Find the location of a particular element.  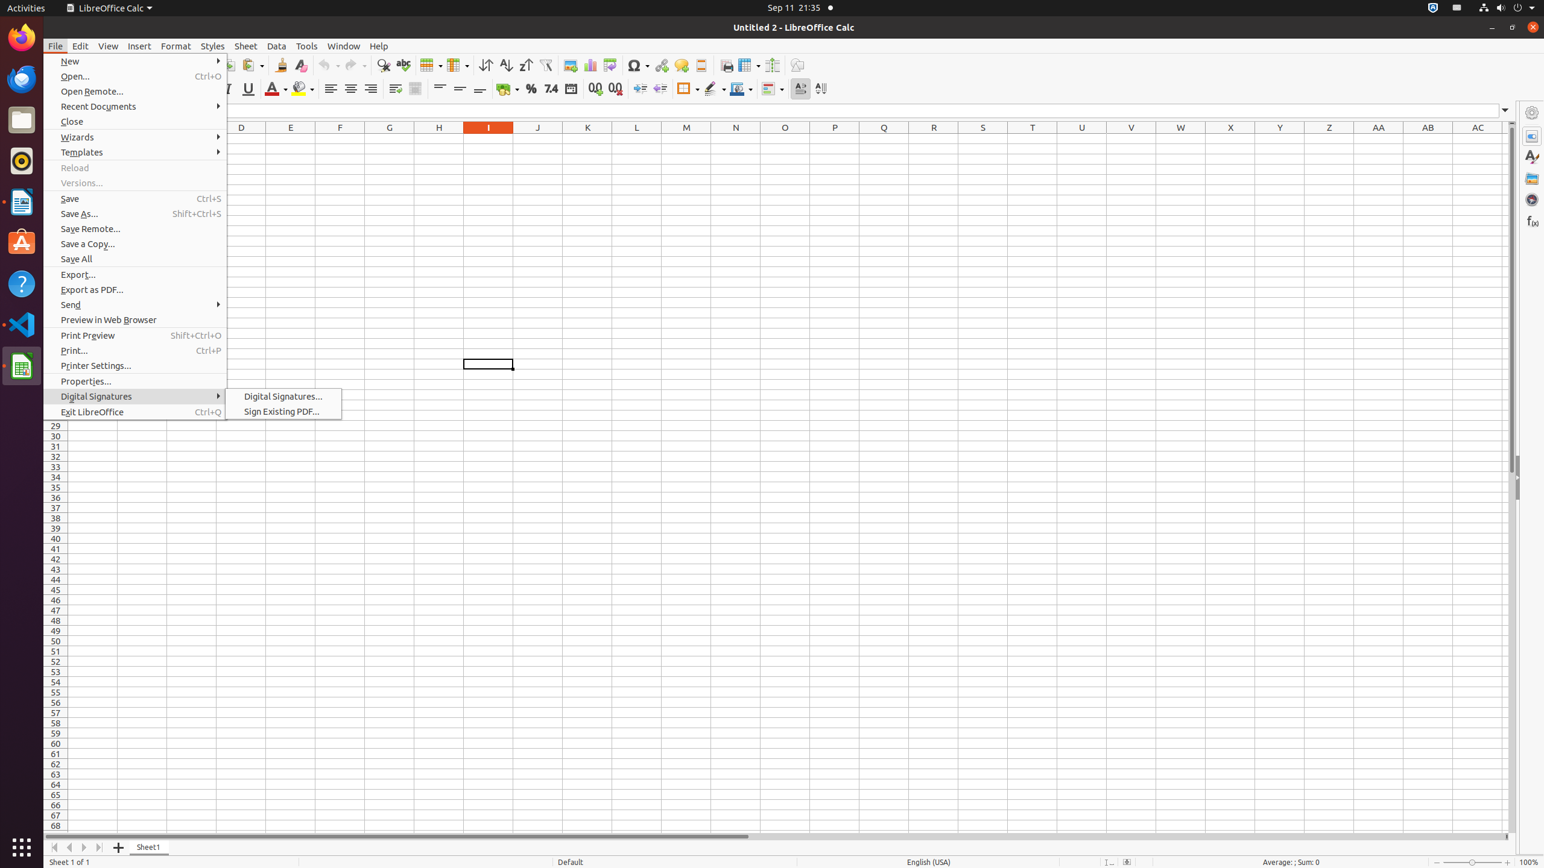

Sort is located at coordinates (486, 65).